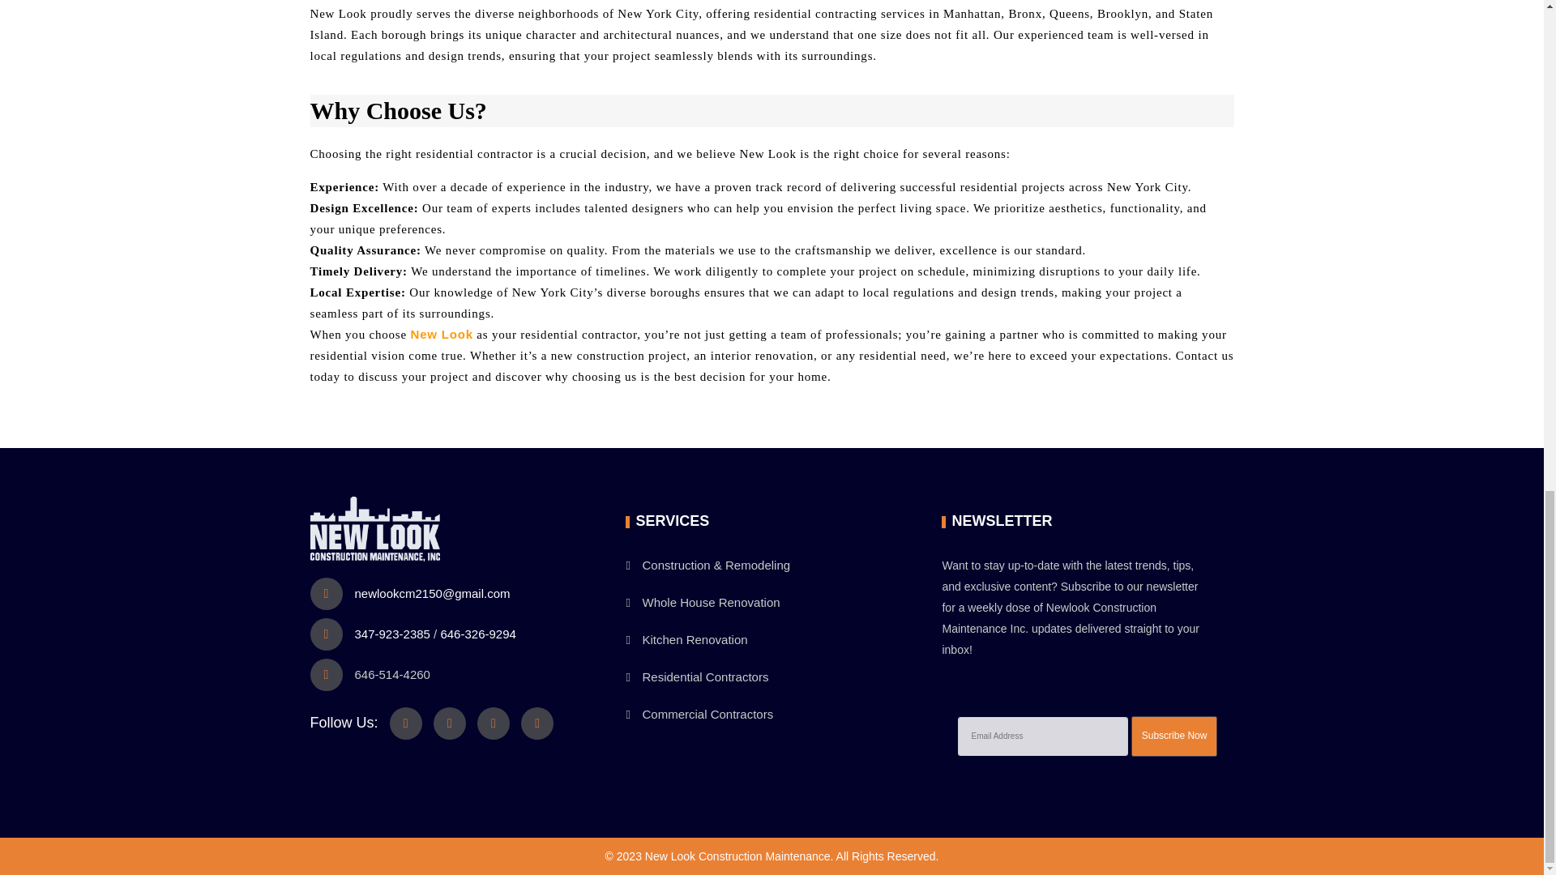 The height and width of the screenshot is (875, 1556). Describe the element at coordinates (392, 634) in the screenshot. I see `347-923-2385` at that location.